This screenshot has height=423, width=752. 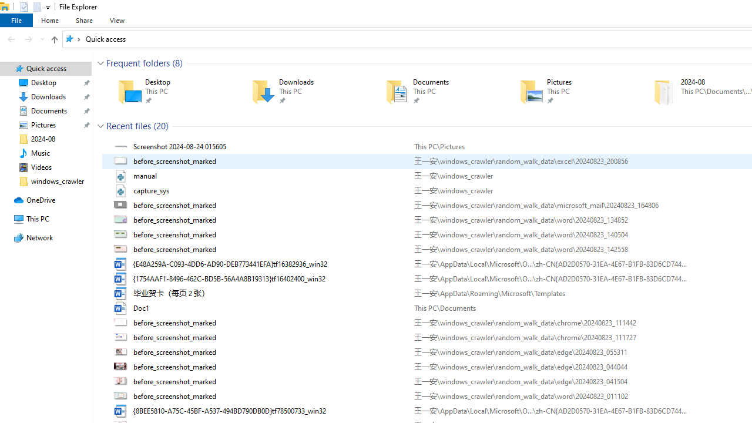 I want to click on Recent locations, so click(x=42, y=39).